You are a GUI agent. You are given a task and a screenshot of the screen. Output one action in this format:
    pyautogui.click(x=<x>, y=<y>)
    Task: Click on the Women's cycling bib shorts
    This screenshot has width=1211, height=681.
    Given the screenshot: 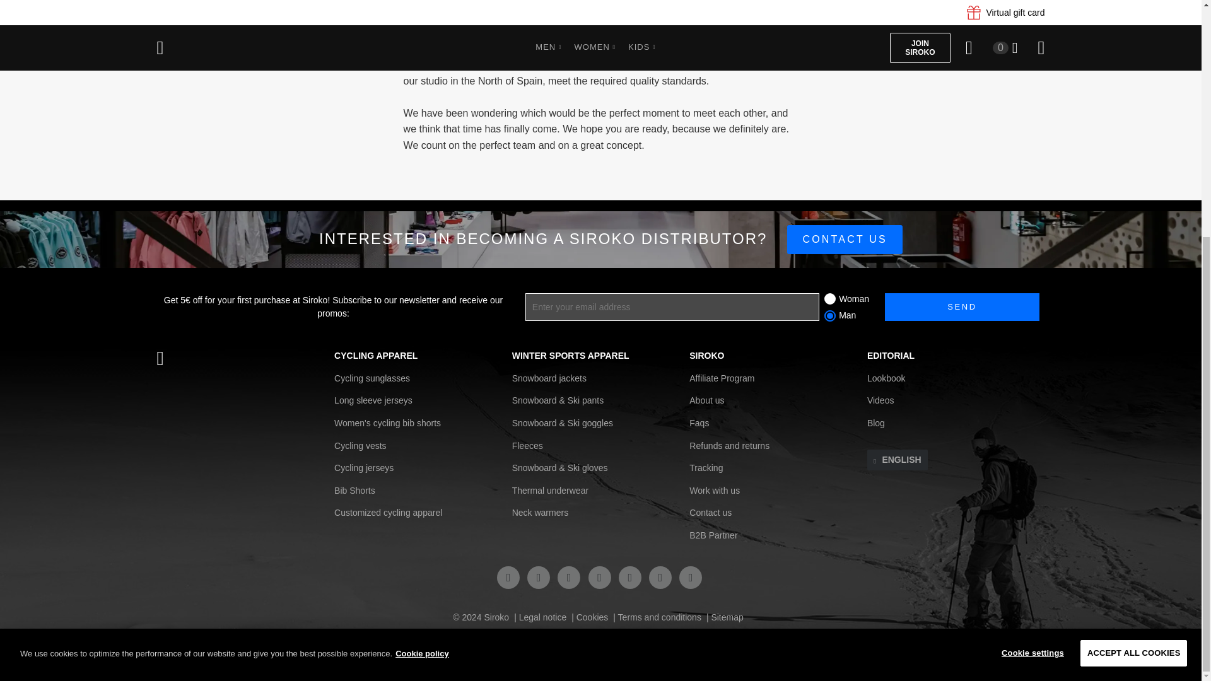 What is the action you would take?
    pyautogui.click(x=387, y=424)
    